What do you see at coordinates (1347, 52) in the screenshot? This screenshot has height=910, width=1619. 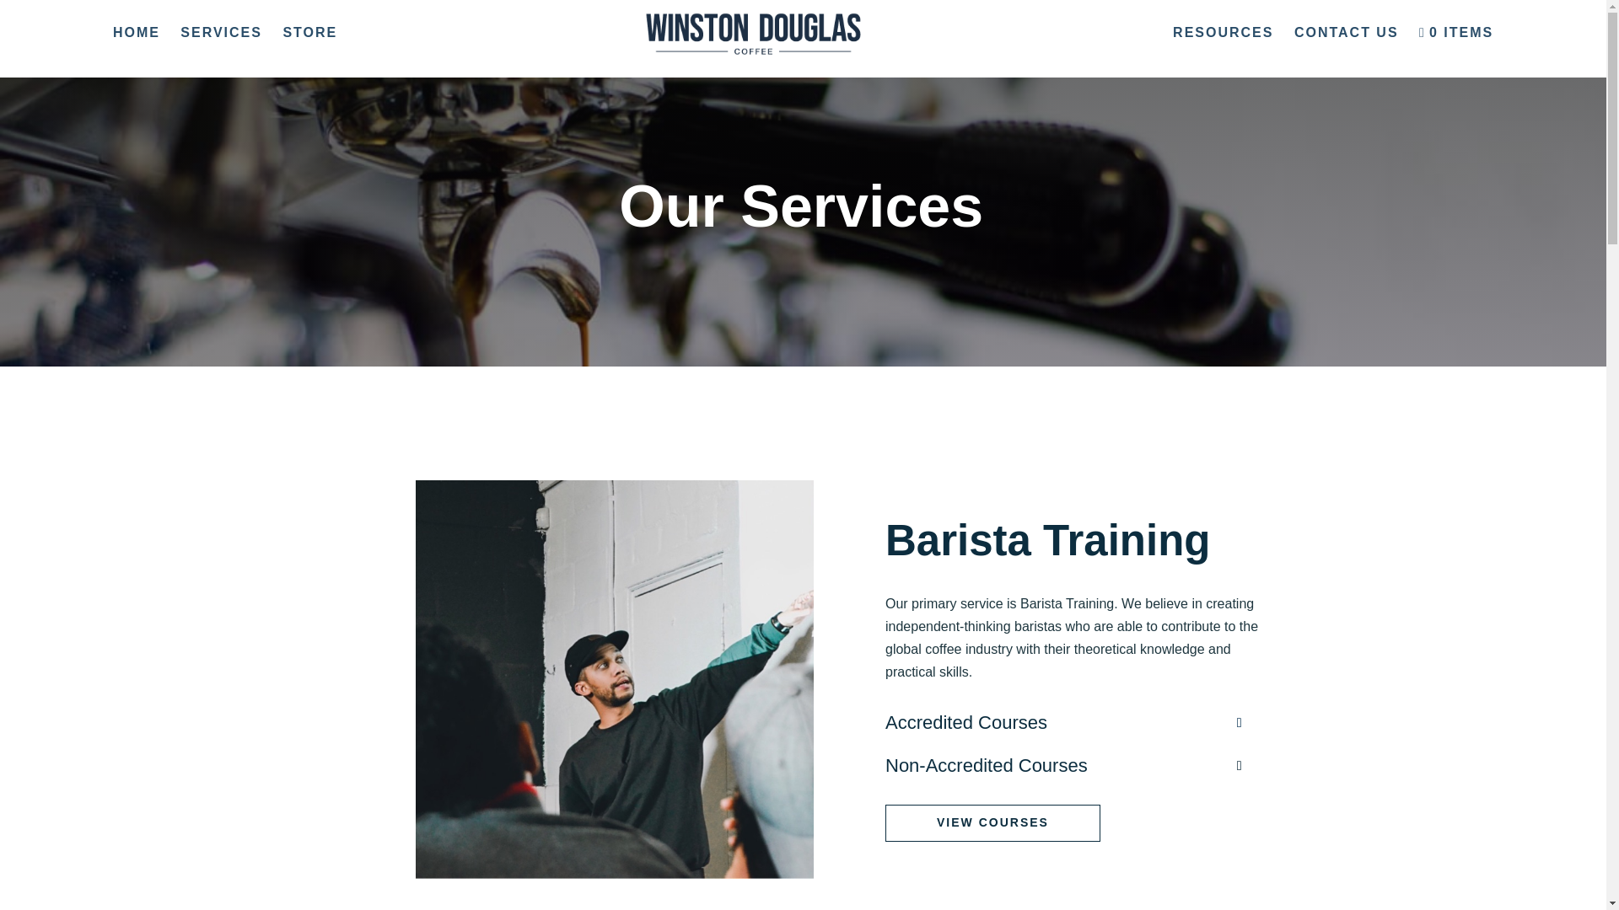 I see `CONTACT US` at bounding box center [1347, 52].